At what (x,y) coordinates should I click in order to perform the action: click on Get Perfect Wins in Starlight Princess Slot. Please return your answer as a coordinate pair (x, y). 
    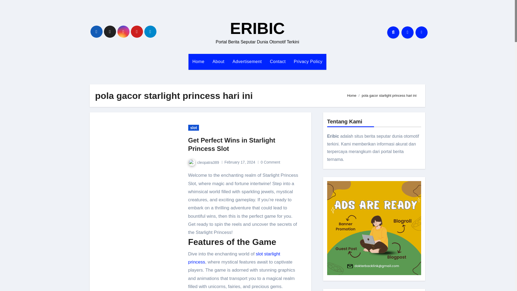
    Looking at the image, I should click on (232, 144).